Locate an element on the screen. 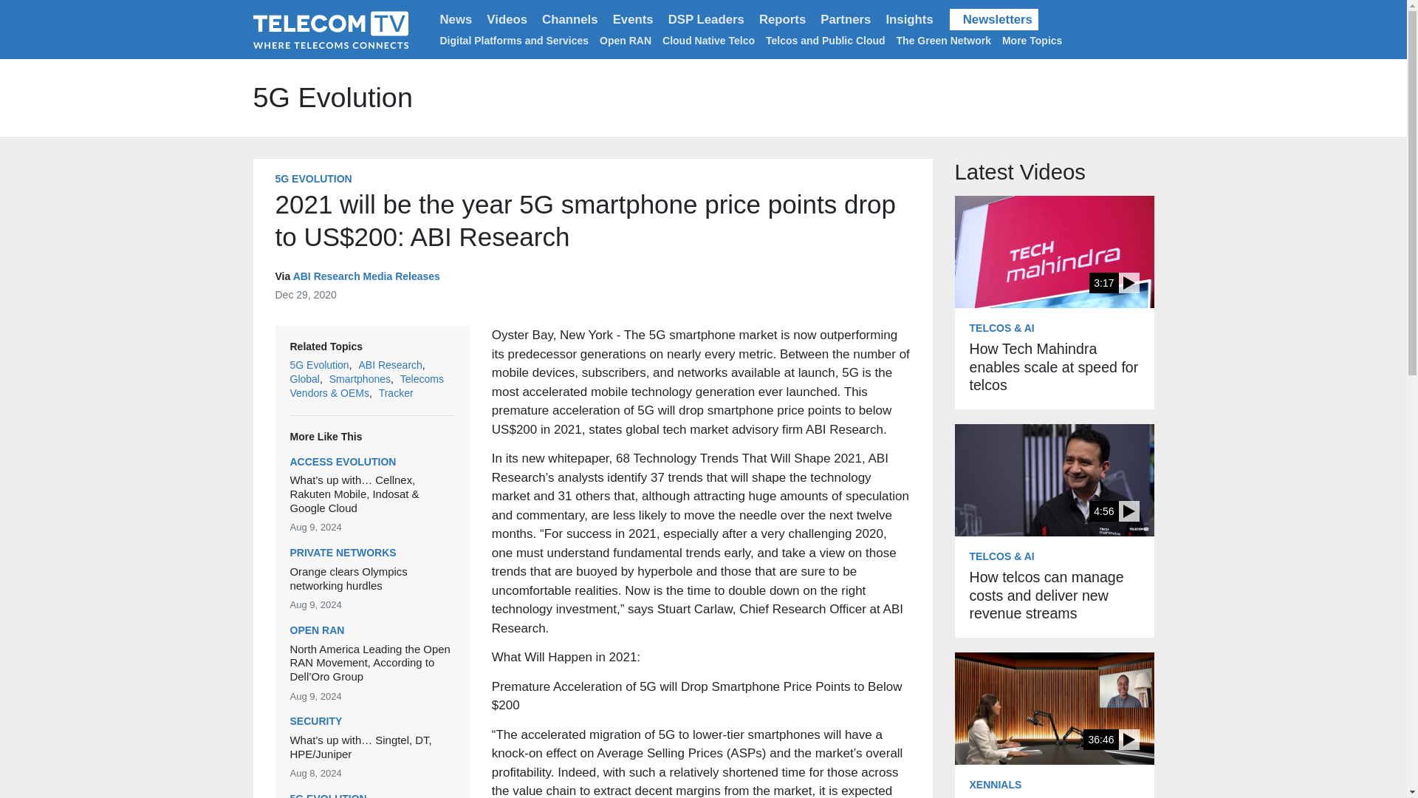 This screenshot has width=1418, height=798. Open RAN is located at coordinates (625, 40).